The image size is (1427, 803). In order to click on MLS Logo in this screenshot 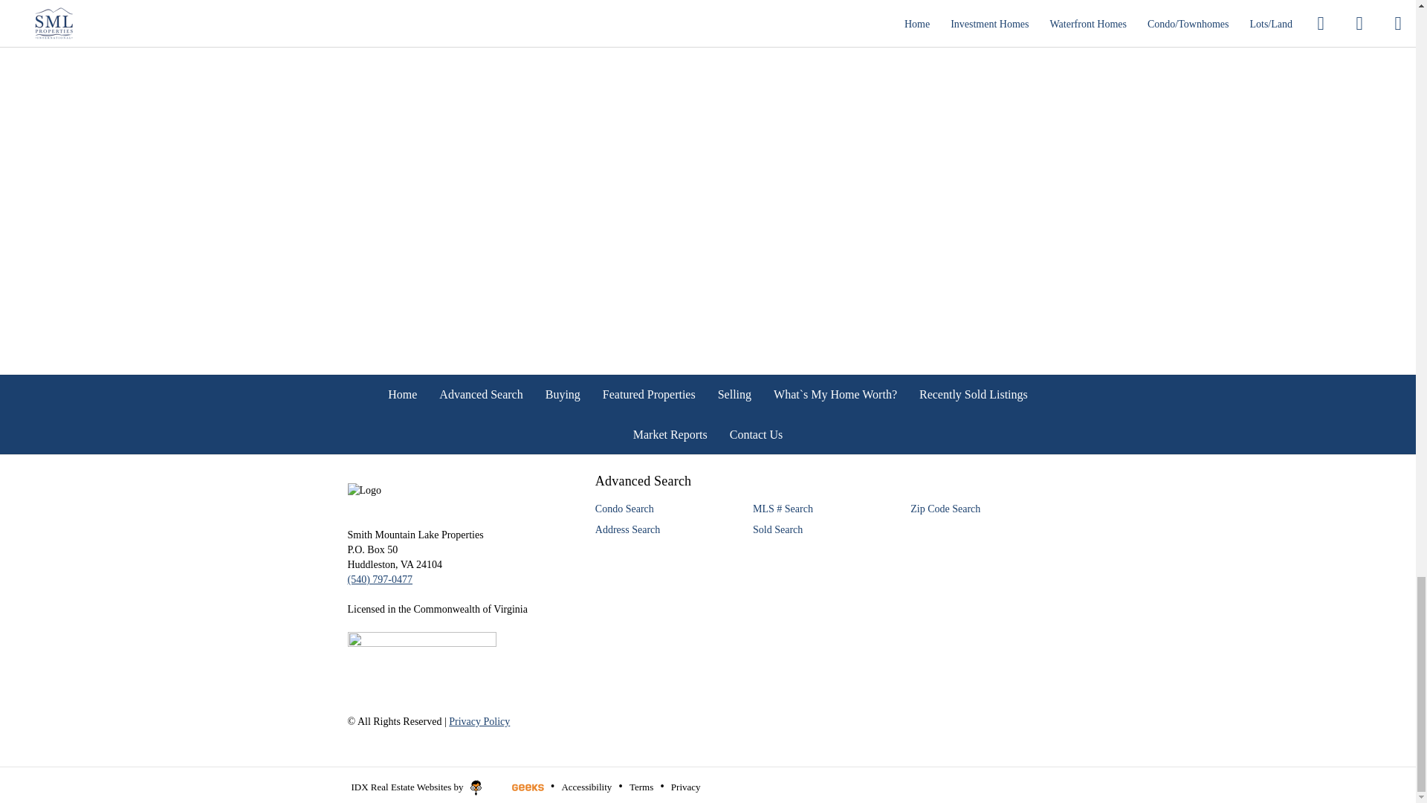, I will do `click(422, 658)`.